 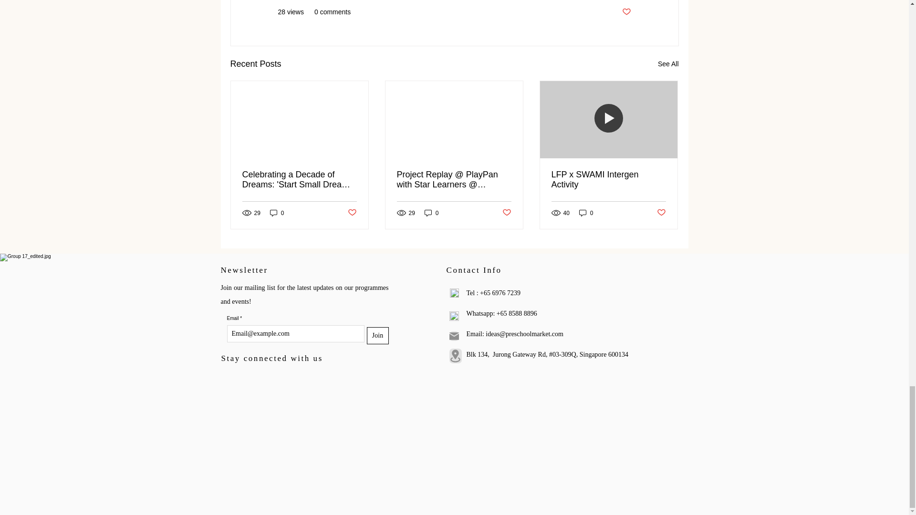 What do you see at coordinates (454, 293) in the screenshot?
I see `Icon awesome-phone-alt.png` at bounding box center [454, 293].